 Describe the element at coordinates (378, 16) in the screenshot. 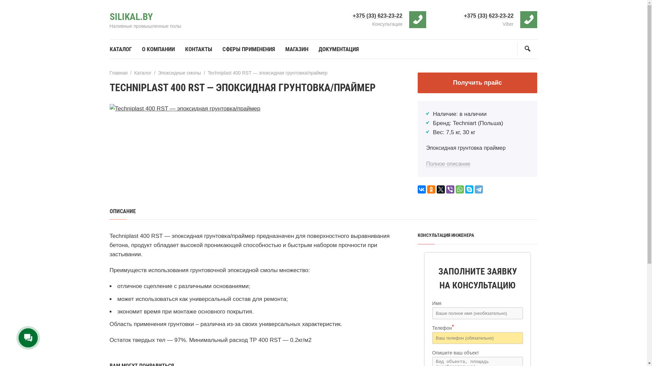

I see `+375 (33) 623-23-22` at that location.